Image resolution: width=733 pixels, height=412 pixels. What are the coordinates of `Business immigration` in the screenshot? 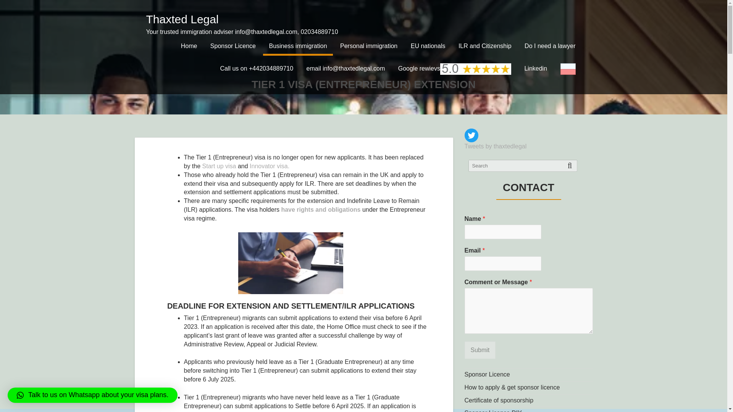 It's located at (298, 46).